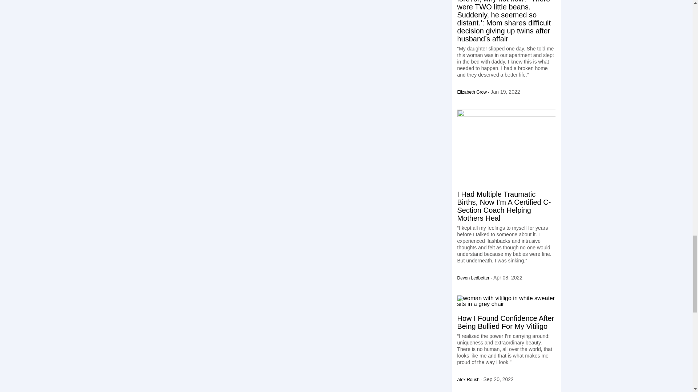 The image size is (698, 392). I want to click on April 8, 2022, so click(508, 278).